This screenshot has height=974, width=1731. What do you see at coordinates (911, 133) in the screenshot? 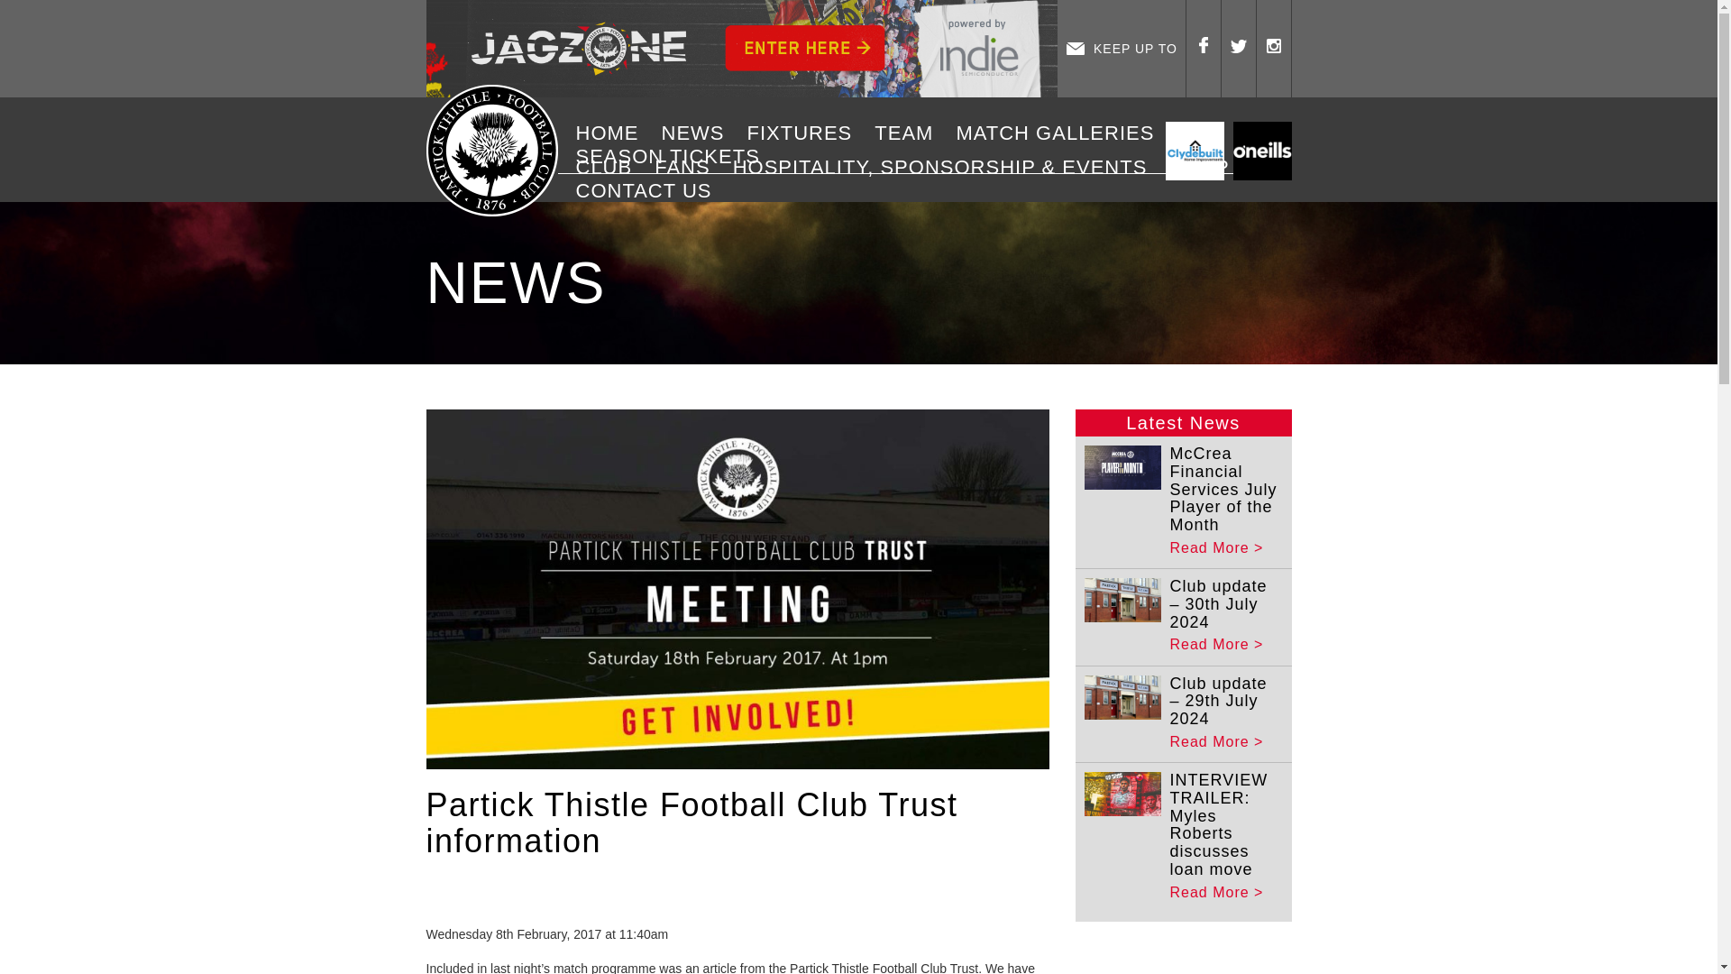
I see `TEAM` at bounding box center [911, 133].